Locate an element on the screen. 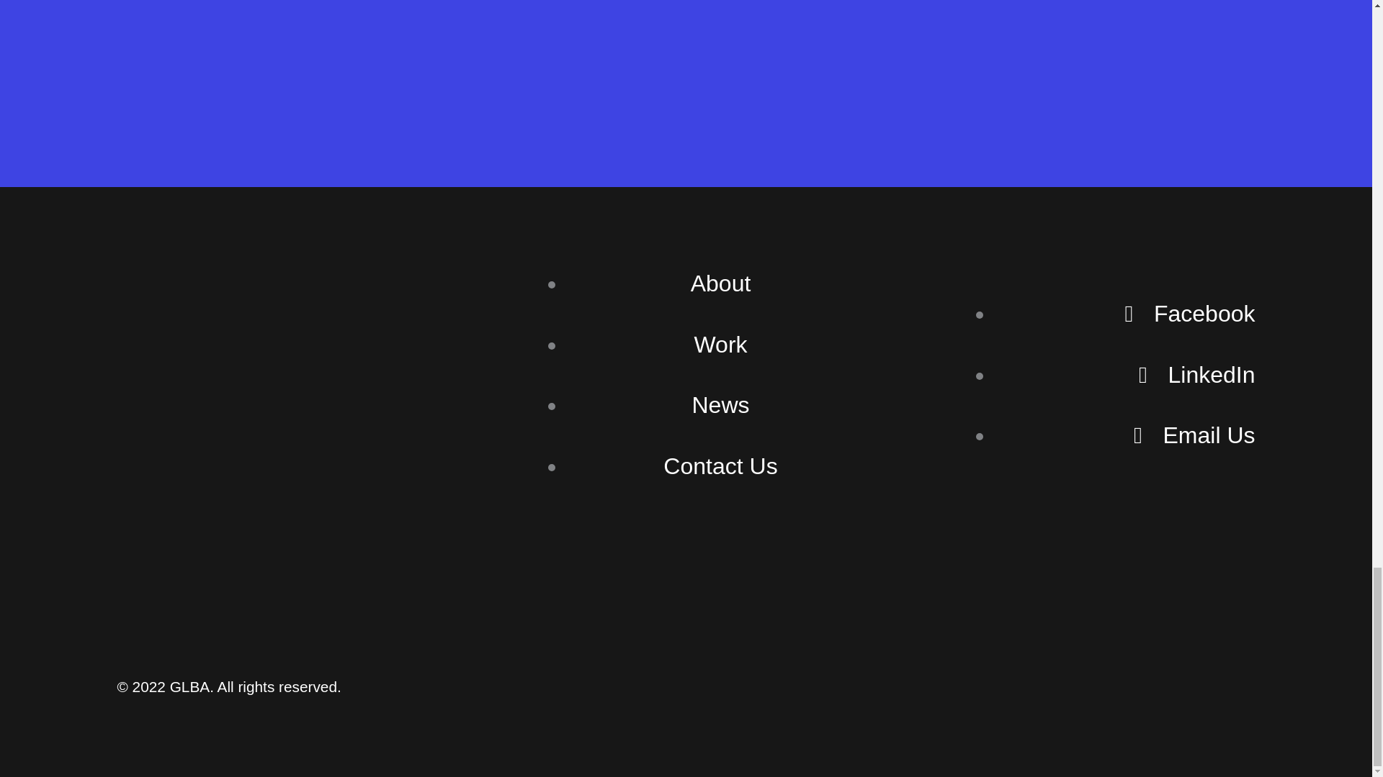 The image size is (1383, 777). About is located at coordinates (720, 283).